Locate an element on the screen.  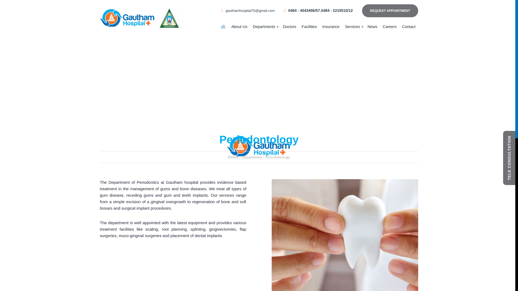
REQUEST APPOINTMENT is located at coordinates (390, 11).